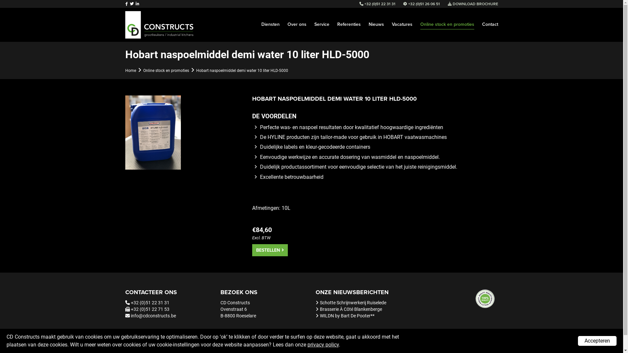 This screenshot has height=353, width=628. I want to click on Hobart naspoelmiddel demi water 10 liter HLD-5000, so click(242, 71).